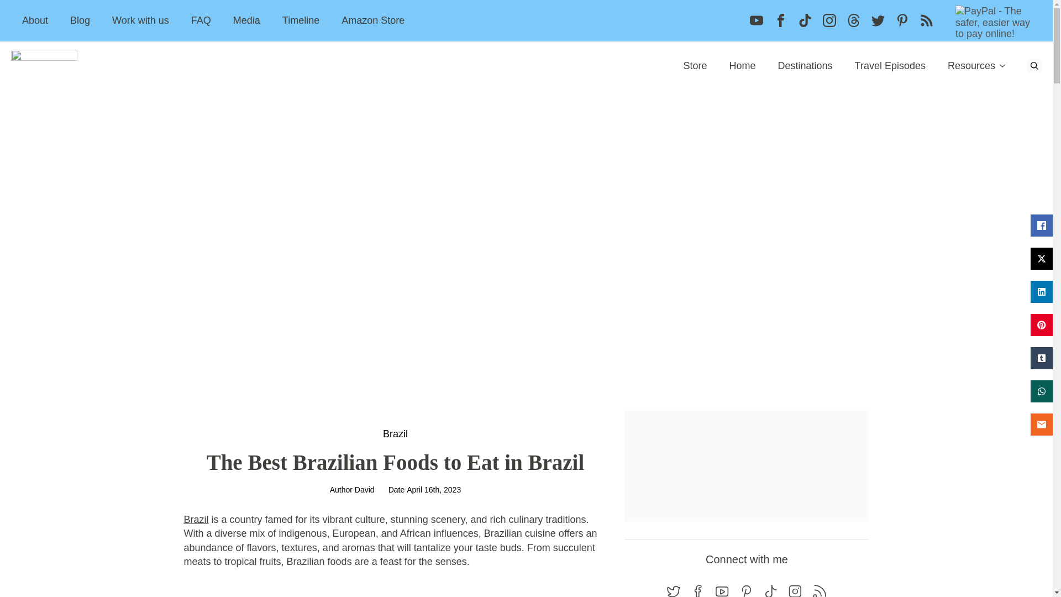 Image resolution: width=1061 pixels, height=597 pixels. I want to click on FAQ, so click(201, 20).